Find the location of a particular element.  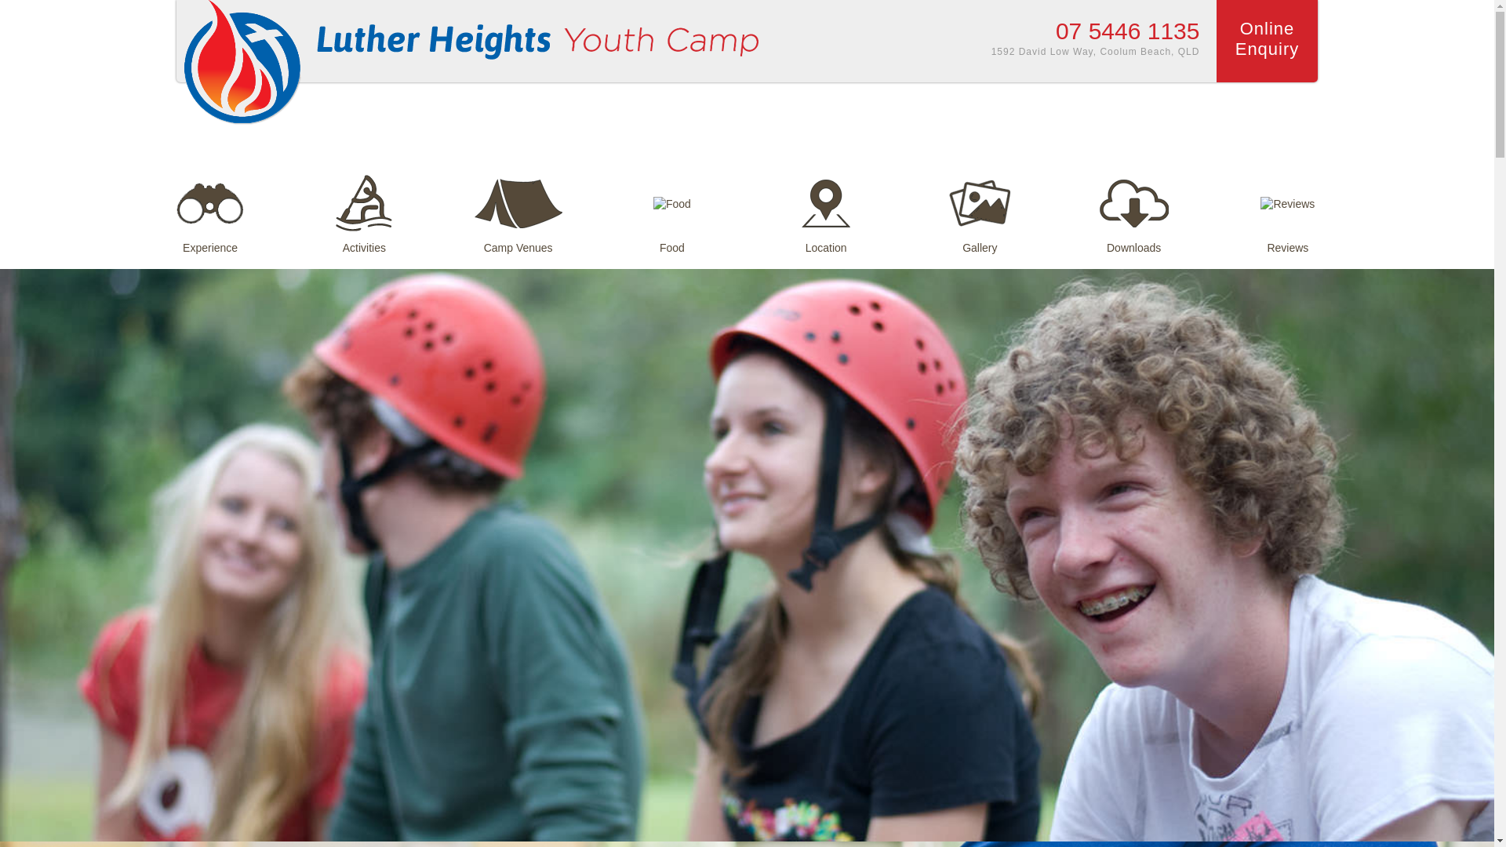

07 5446 1135 is located at coordinates (1128, 31).